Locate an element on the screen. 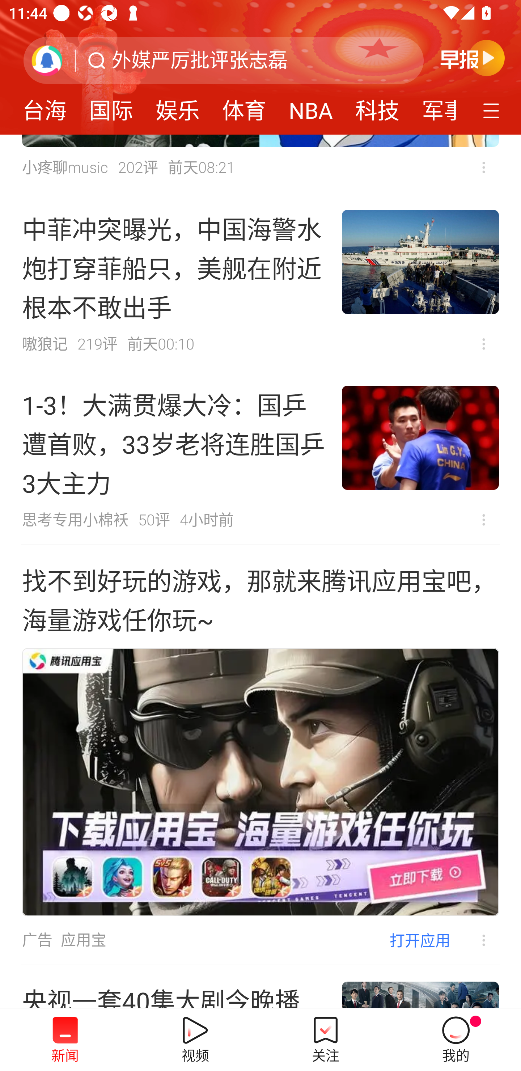 The height and width of the screenshot is (1071, 521). 国际 is located at coordinates (111, 106).